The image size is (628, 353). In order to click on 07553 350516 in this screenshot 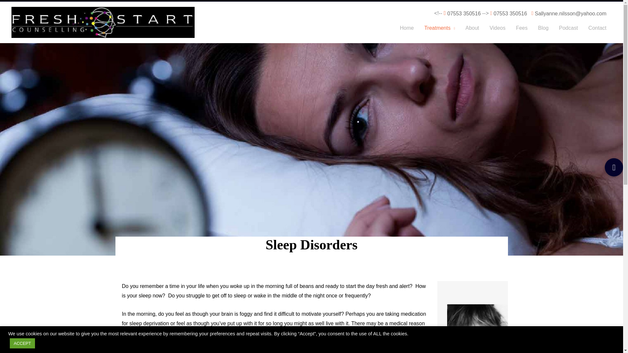, I will do `click(464, 13)`.